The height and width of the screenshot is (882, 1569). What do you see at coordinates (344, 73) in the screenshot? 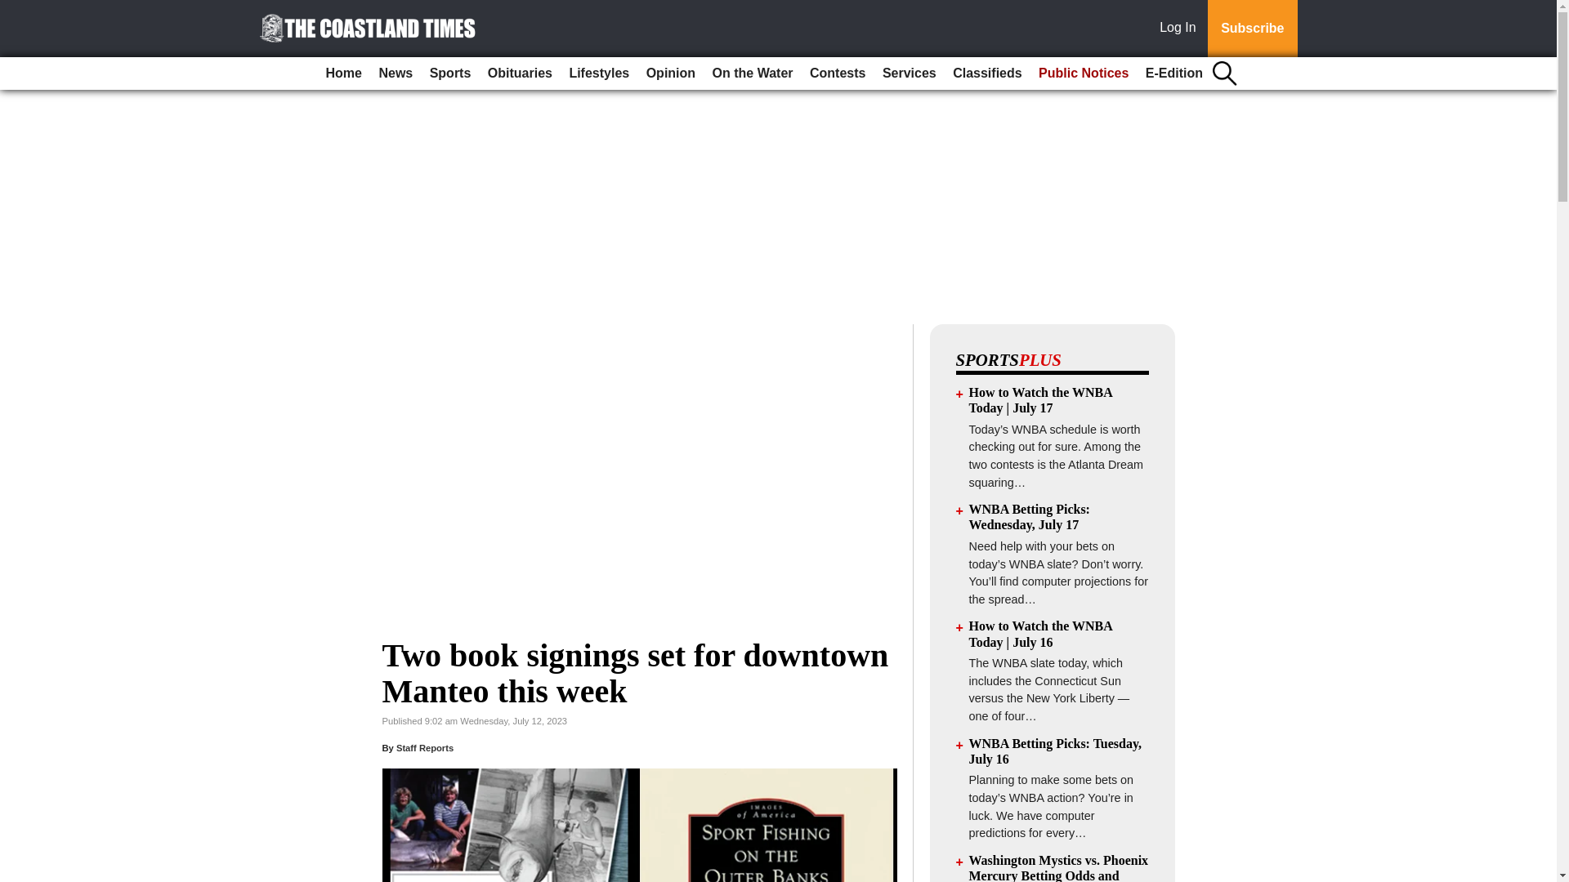
I see `Home` at bounding box center [344, 73].